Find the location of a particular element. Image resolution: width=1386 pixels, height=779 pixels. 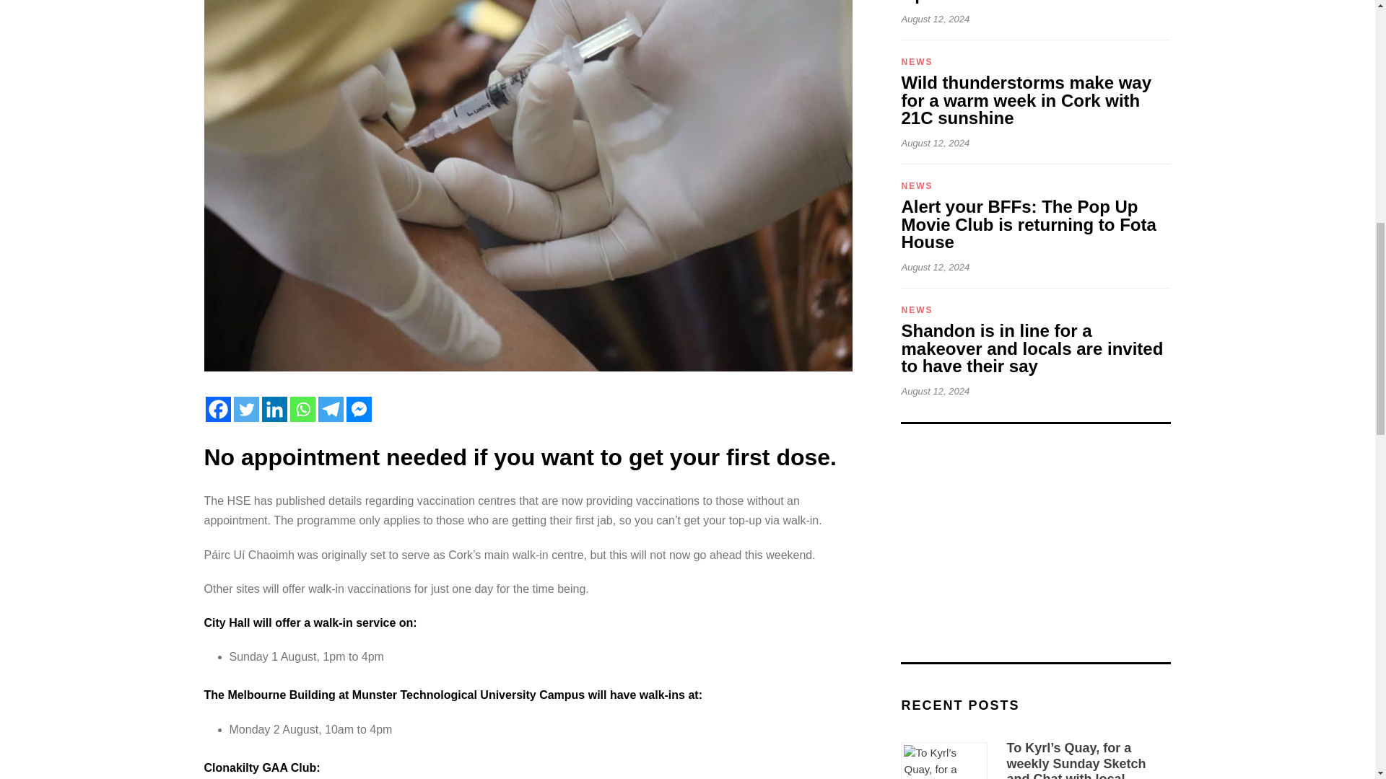

Linkedin is located at coordinates (274, 409).